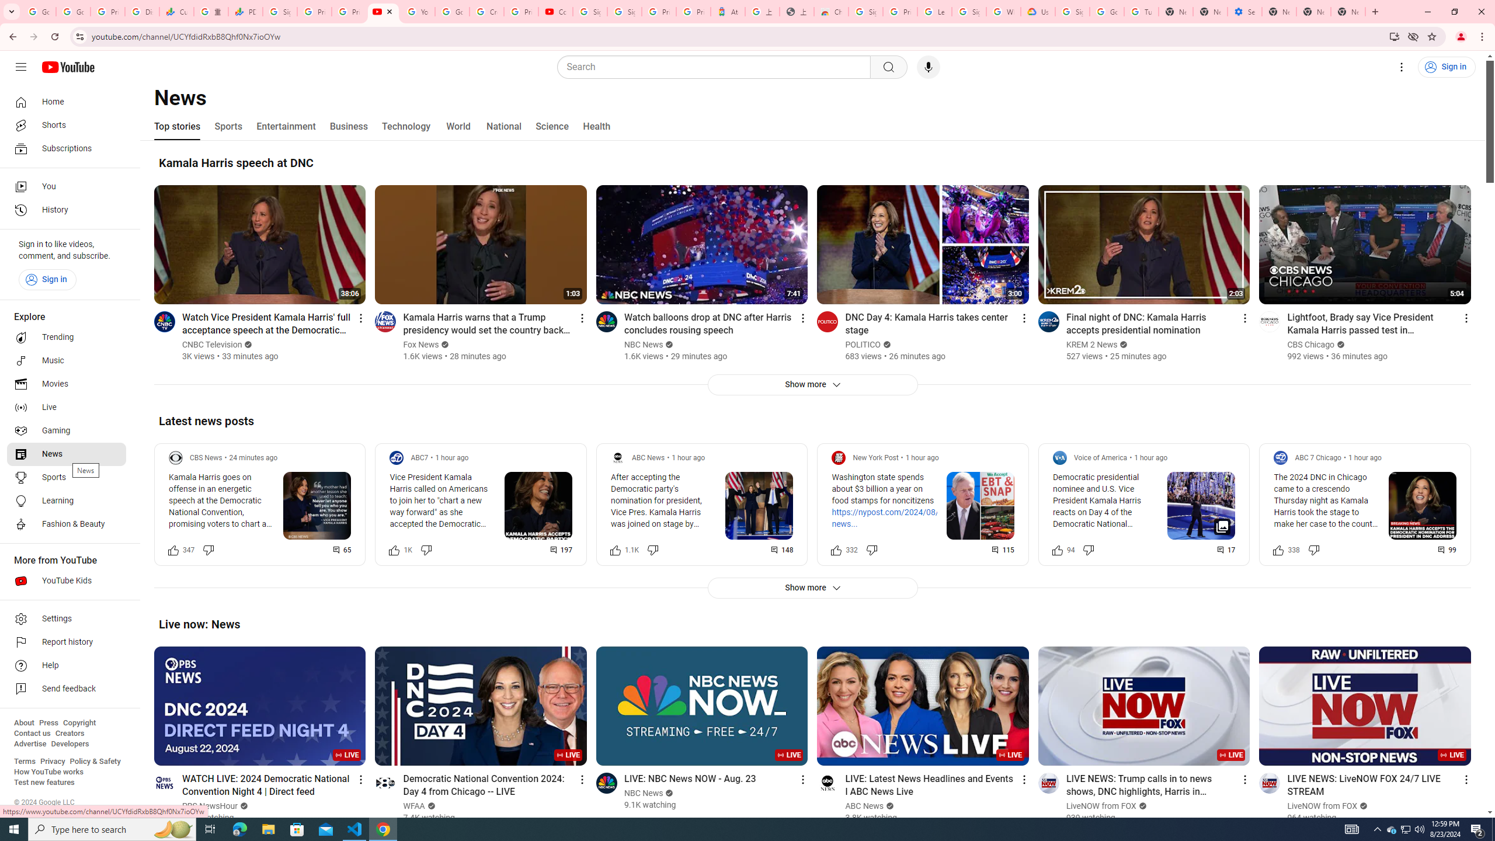  I want to click on Help, so click(67, 666).